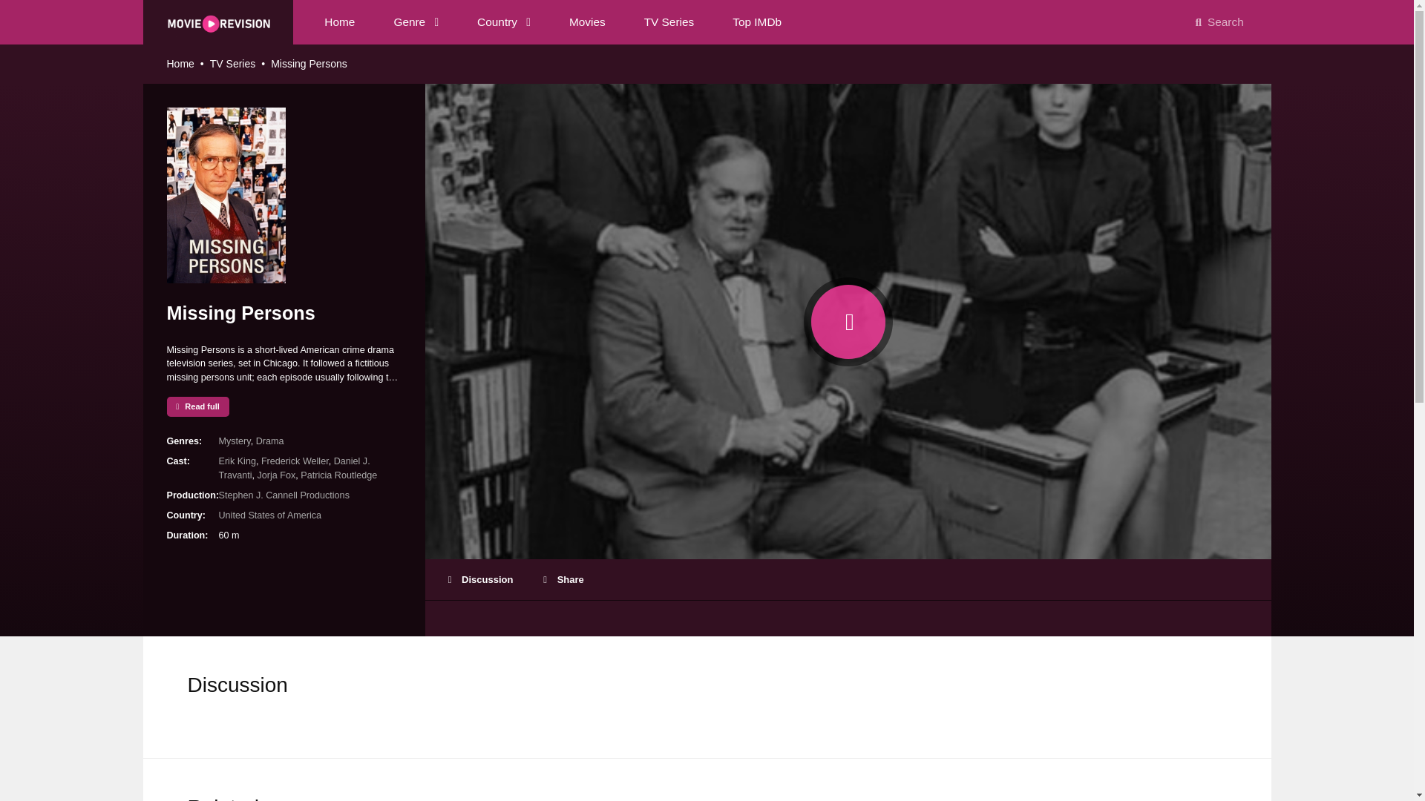 Image resolution: width=1425 pixels, height=801 pixels. I want to click on MovieRevision, so click(217, 22).